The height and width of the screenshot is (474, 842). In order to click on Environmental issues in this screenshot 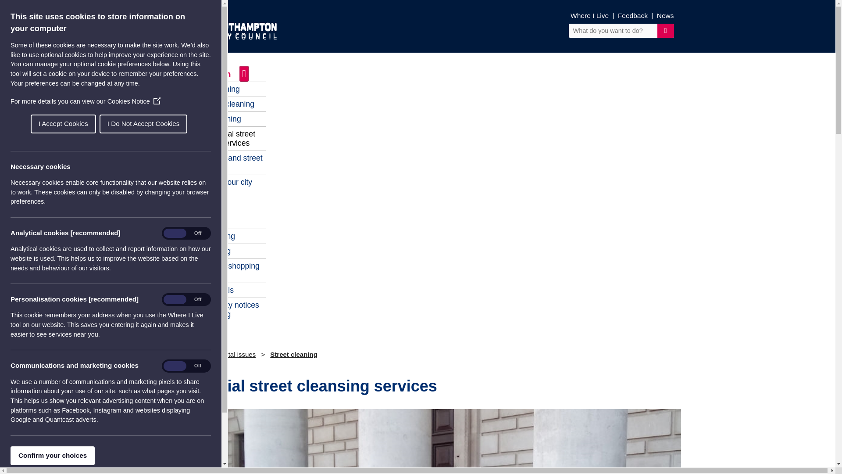, I will do `click(225, 355)`.